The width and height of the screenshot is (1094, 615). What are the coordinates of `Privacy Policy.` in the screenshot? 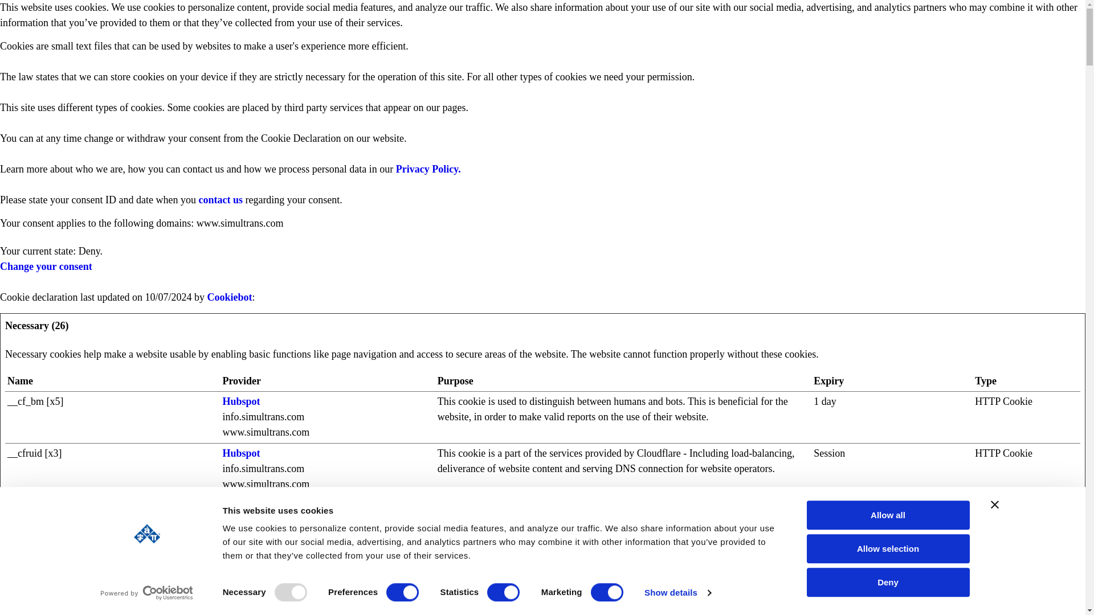 It's located at (426, 169).